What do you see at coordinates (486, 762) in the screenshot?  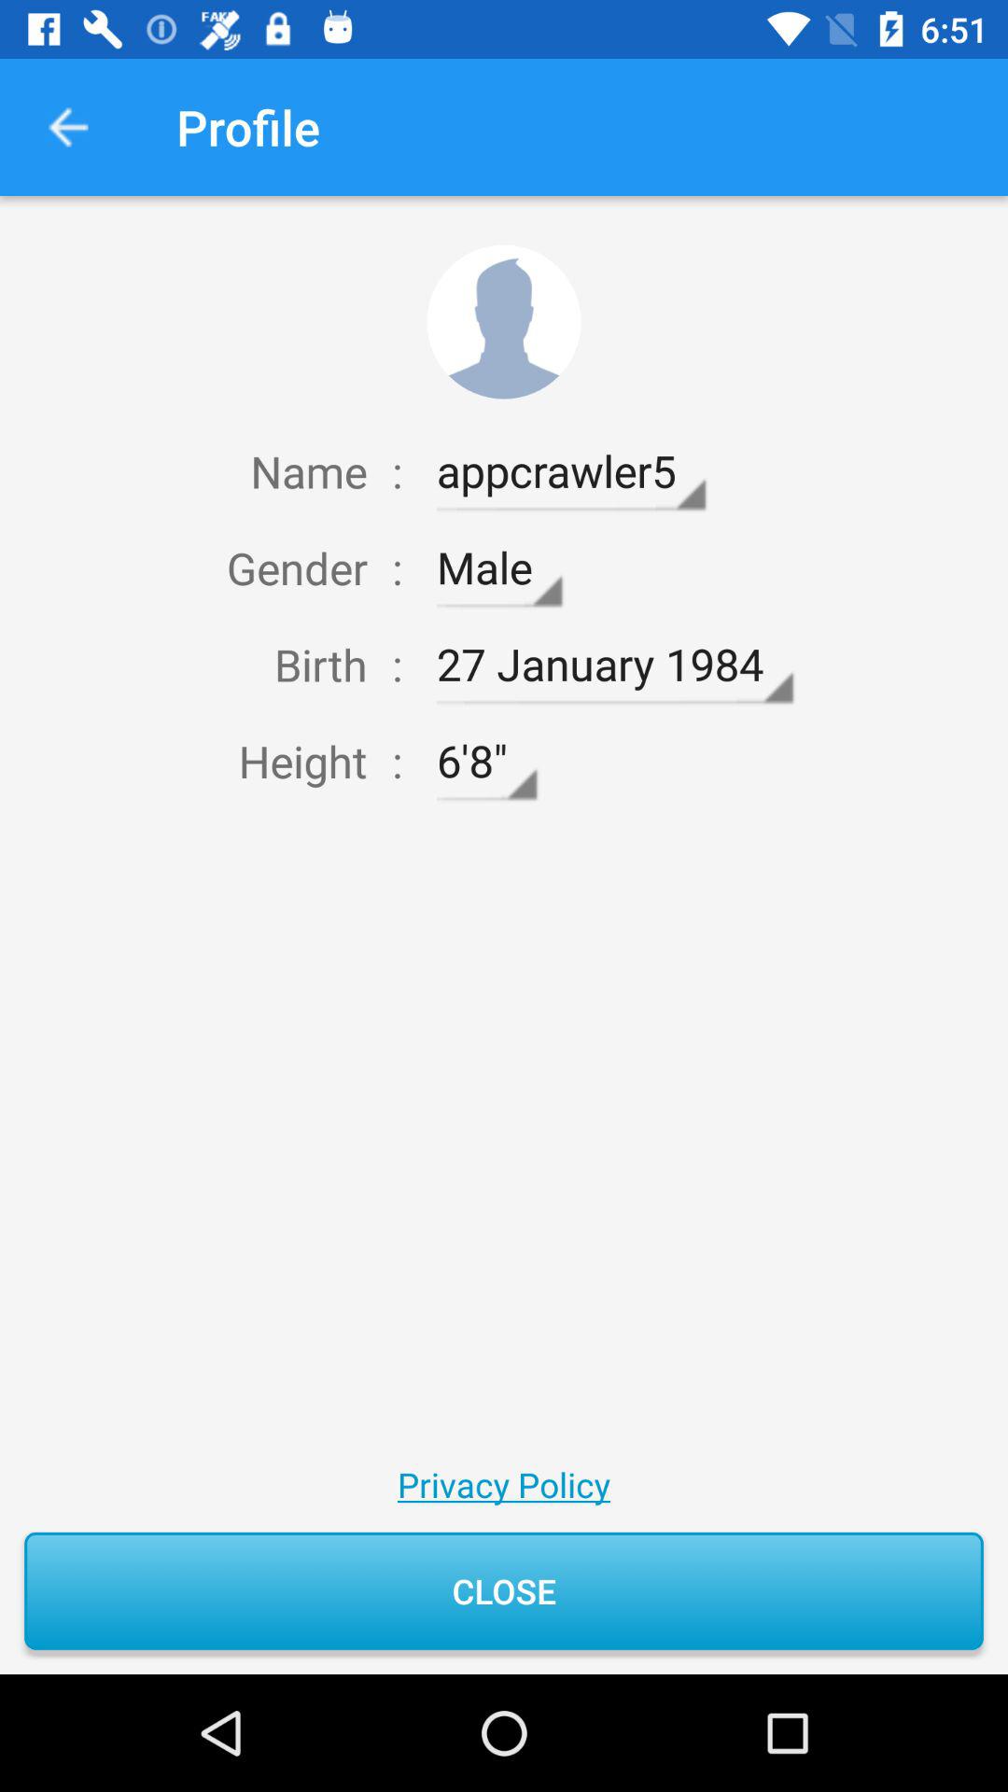 I see `open the 6'8"` at bounding box center [486, 762].